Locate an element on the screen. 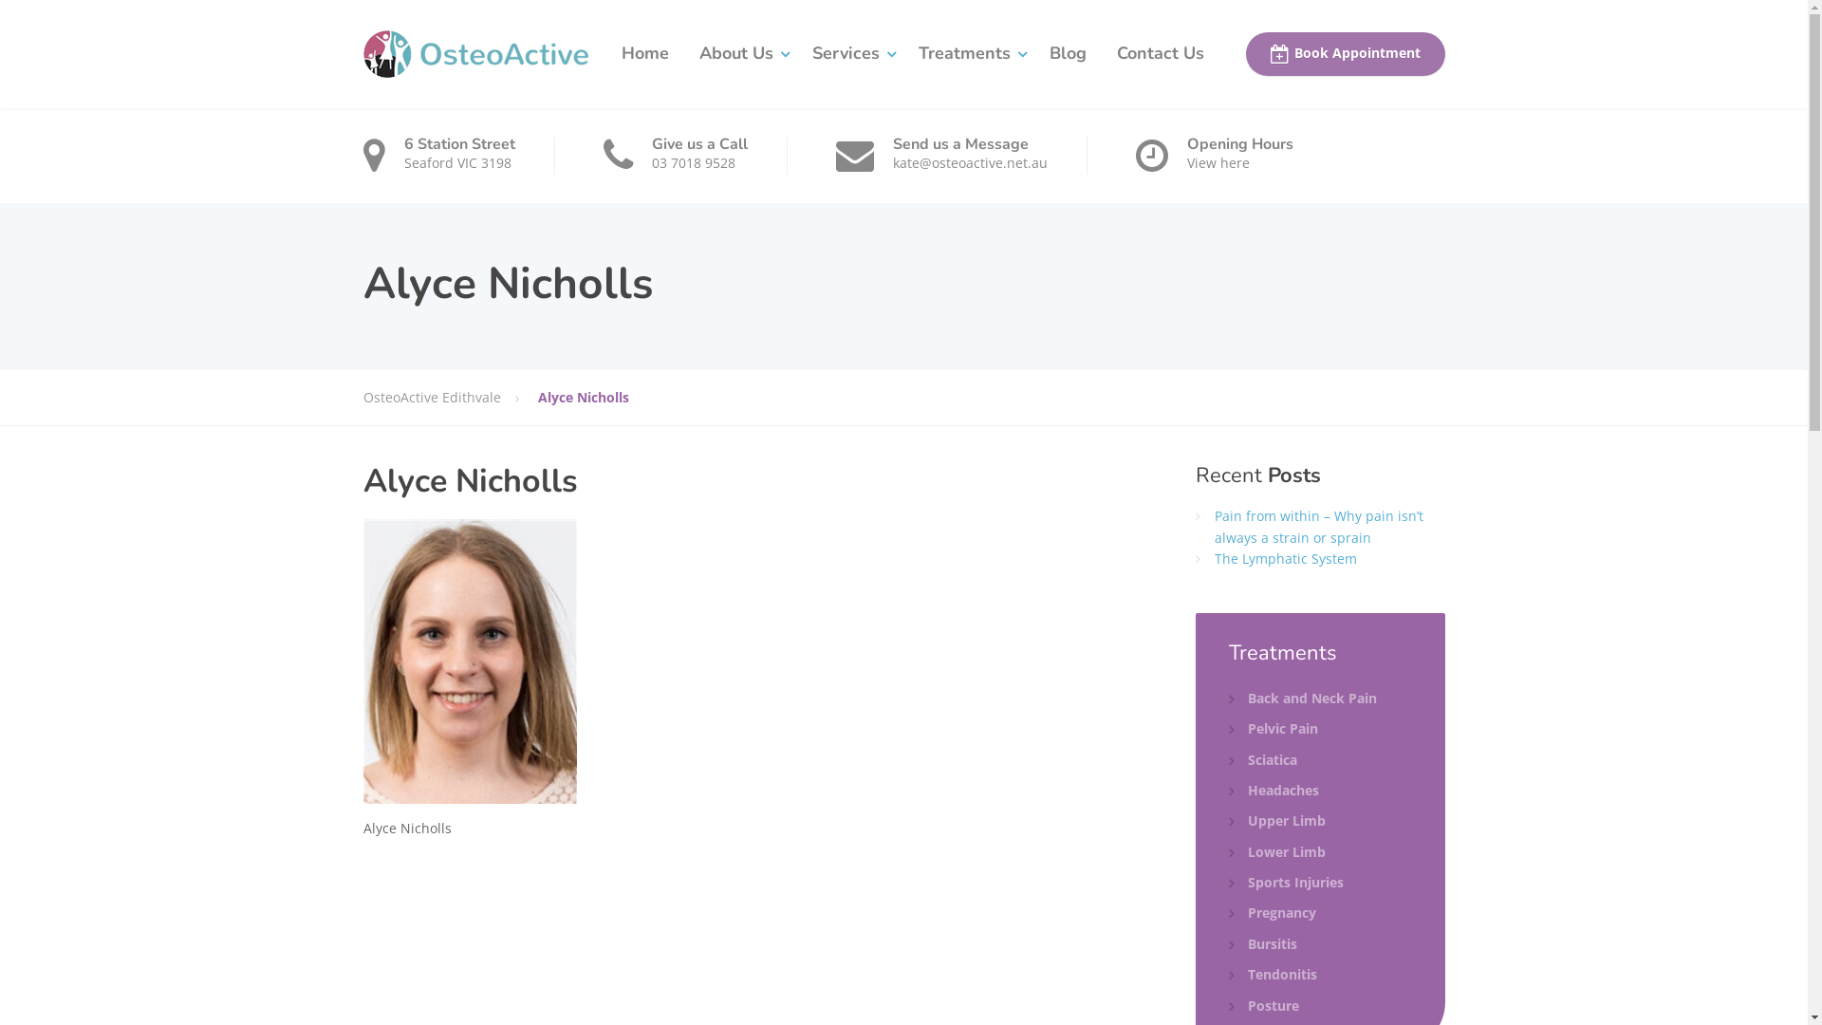 This screenshot has width=1822, height=1025. Pelvic Pain is located at coordinates (1274, 729).